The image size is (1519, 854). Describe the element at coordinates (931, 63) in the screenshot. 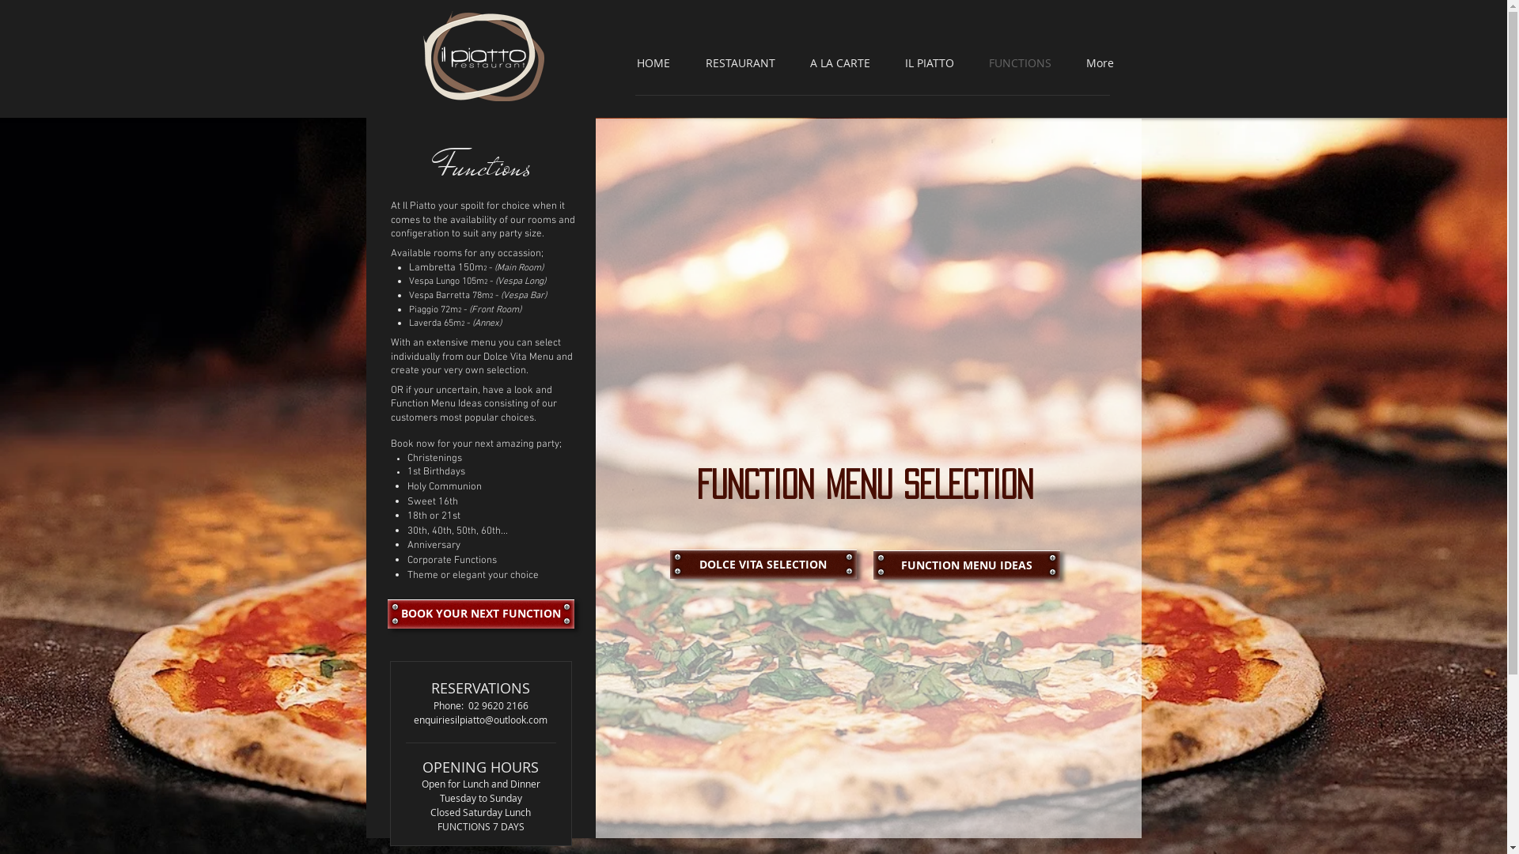

I see `IL PIATTO` at that location.